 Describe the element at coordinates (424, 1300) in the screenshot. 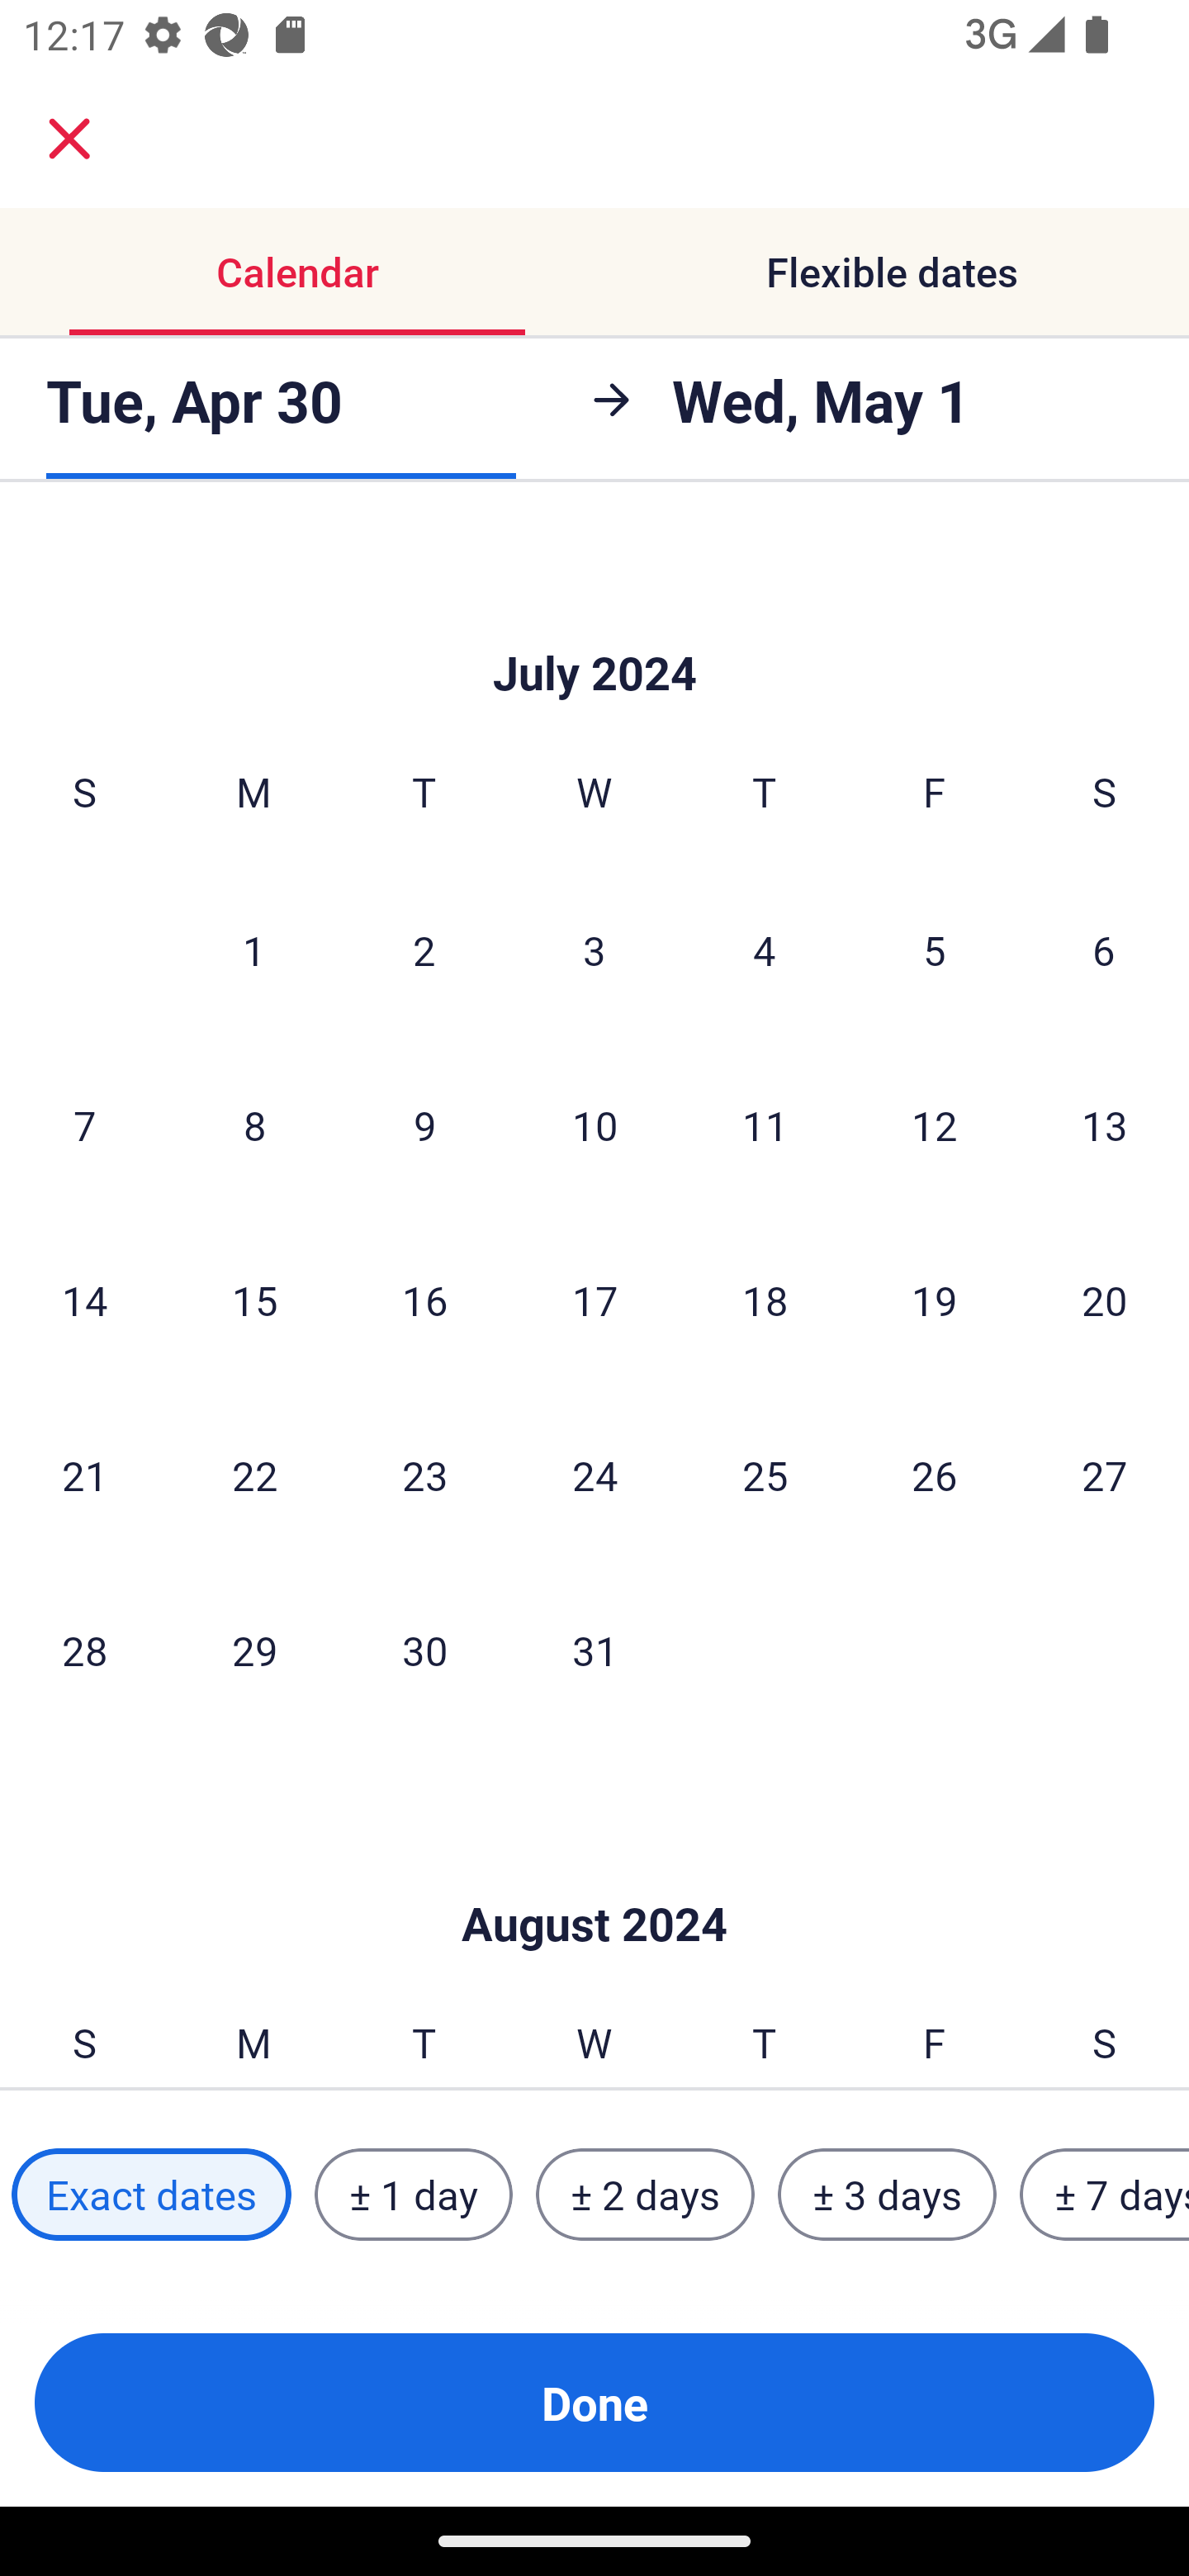

I see `16 Tuesday, July 16, 2024` at that location.